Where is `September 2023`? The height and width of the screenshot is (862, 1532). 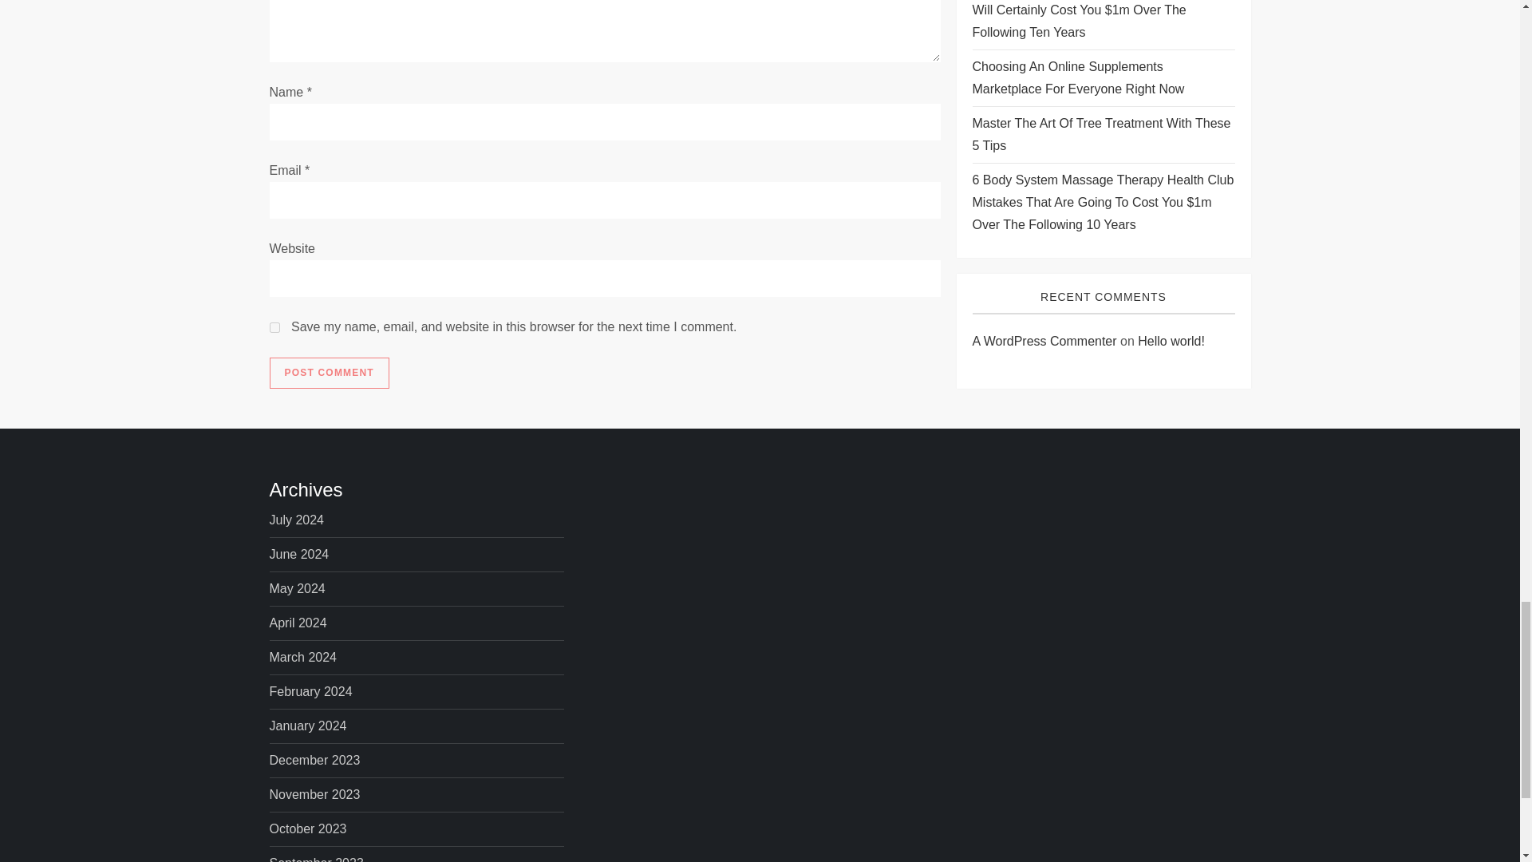 September 2023 is located at coordinates (316, 857).